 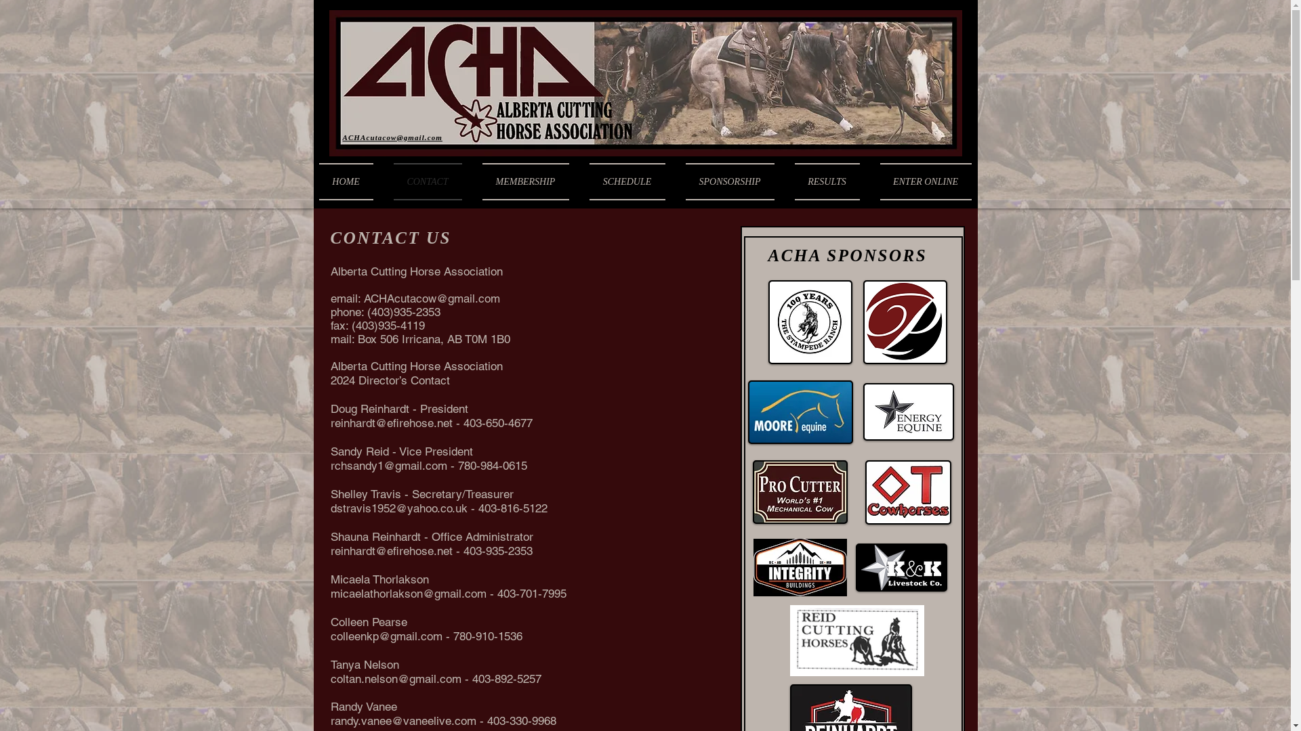 What do you see at coordinates (827, 181) in the screenshot?
I see `RESULTS` at bounding box center [827, 181].